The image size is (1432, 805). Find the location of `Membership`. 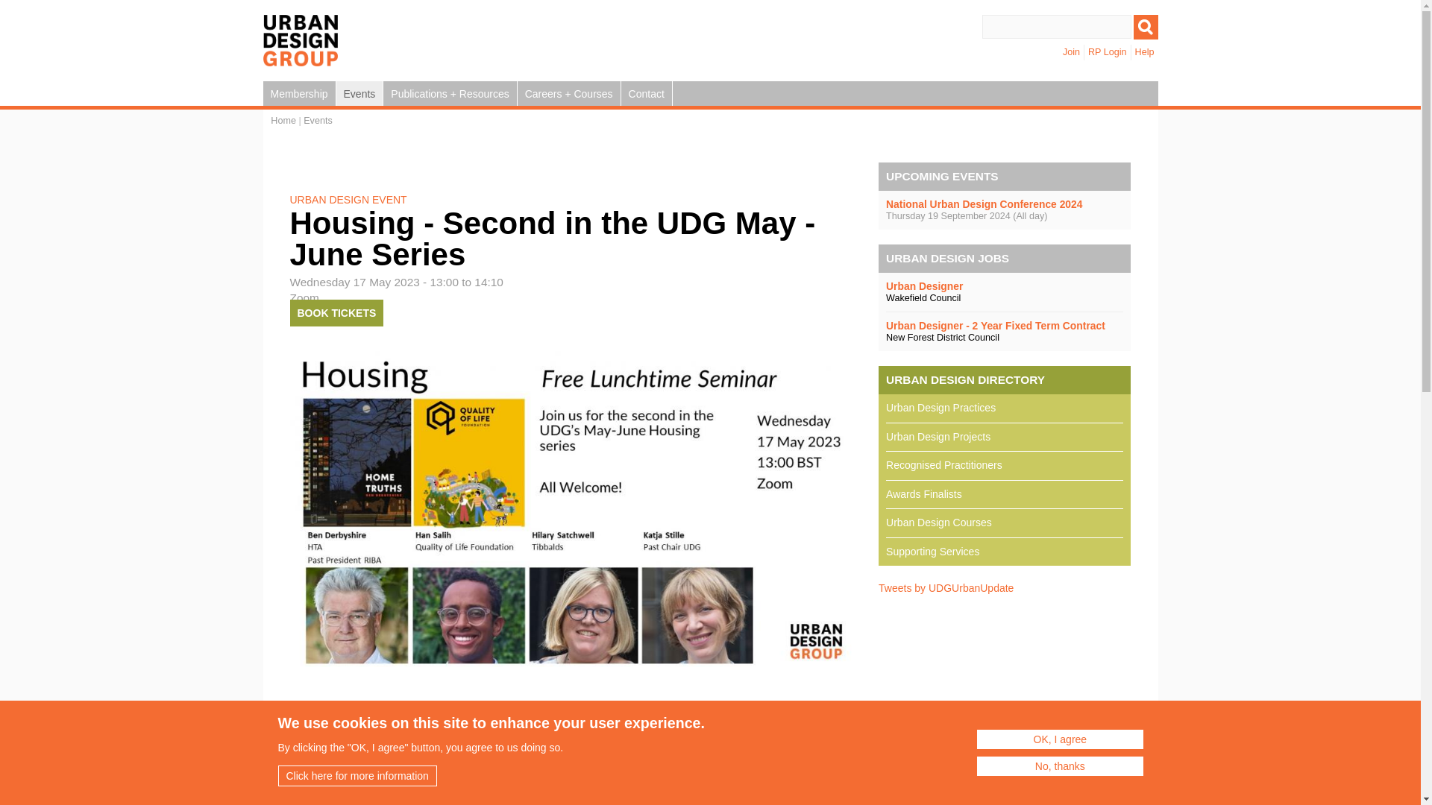

Membership is located at coordinates (298, 93).